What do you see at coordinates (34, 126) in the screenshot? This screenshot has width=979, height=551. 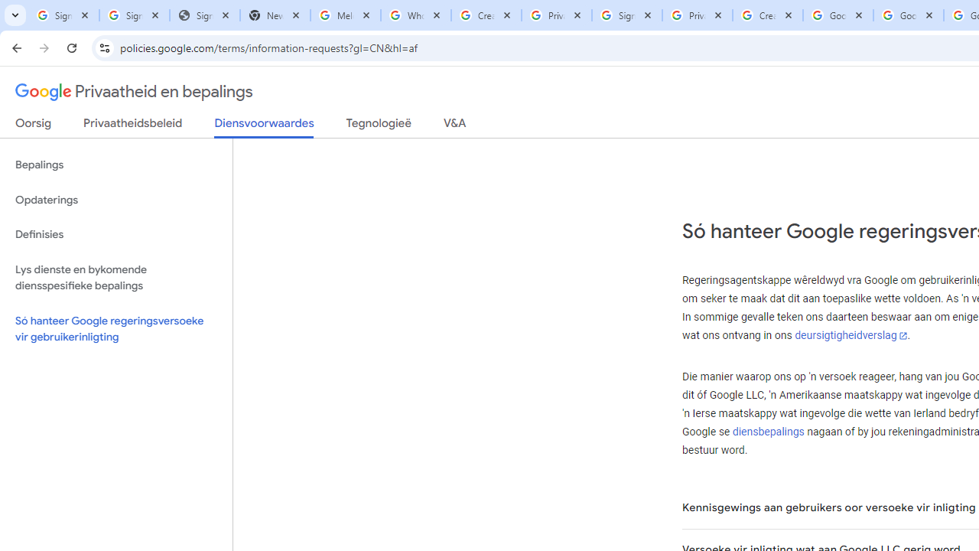 I see `Oorsig` at bounding box center [34, 126].